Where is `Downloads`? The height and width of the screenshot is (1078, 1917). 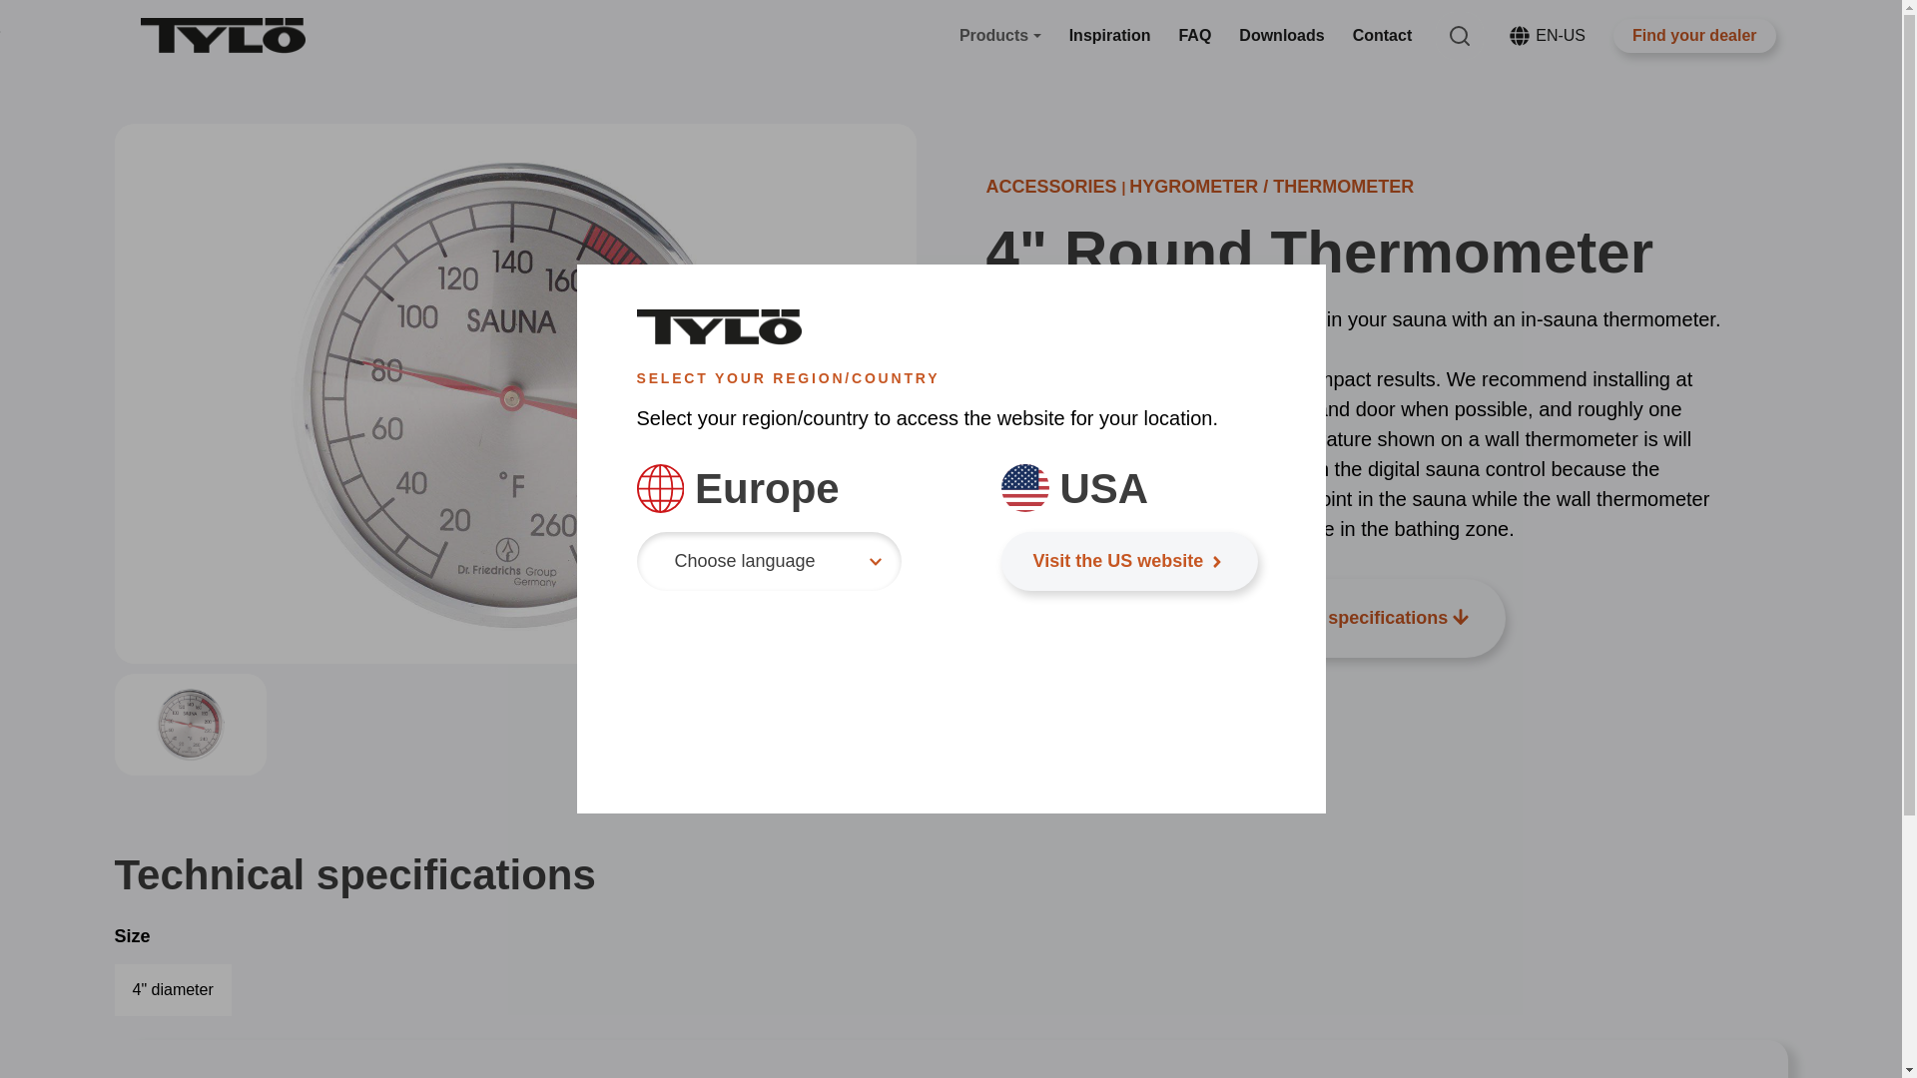
Downloads is located at coordinates (1281, 36).